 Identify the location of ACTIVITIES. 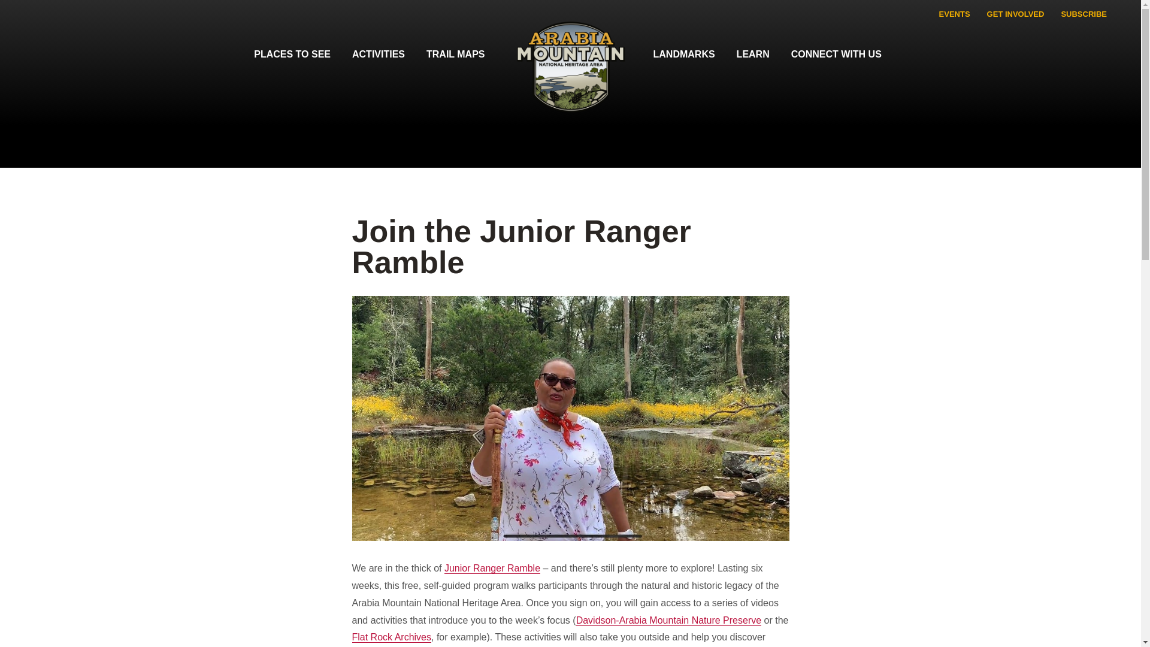
(379, 54).